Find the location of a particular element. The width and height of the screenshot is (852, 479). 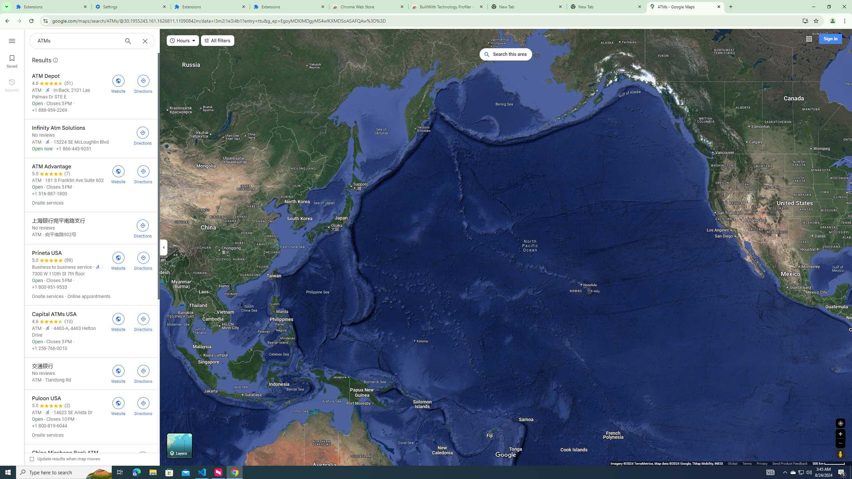

5.0 stars 7 Reviews is located at coordinates (51, 174).